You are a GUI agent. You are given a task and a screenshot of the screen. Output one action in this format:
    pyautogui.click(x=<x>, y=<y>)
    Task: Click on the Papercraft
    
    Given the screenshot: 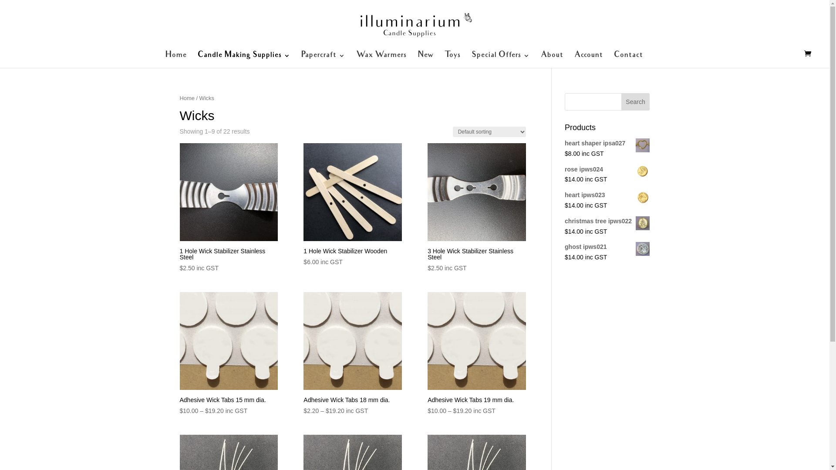 What is the action you would take?
    pyautogui.click(x=323, y=60)
    